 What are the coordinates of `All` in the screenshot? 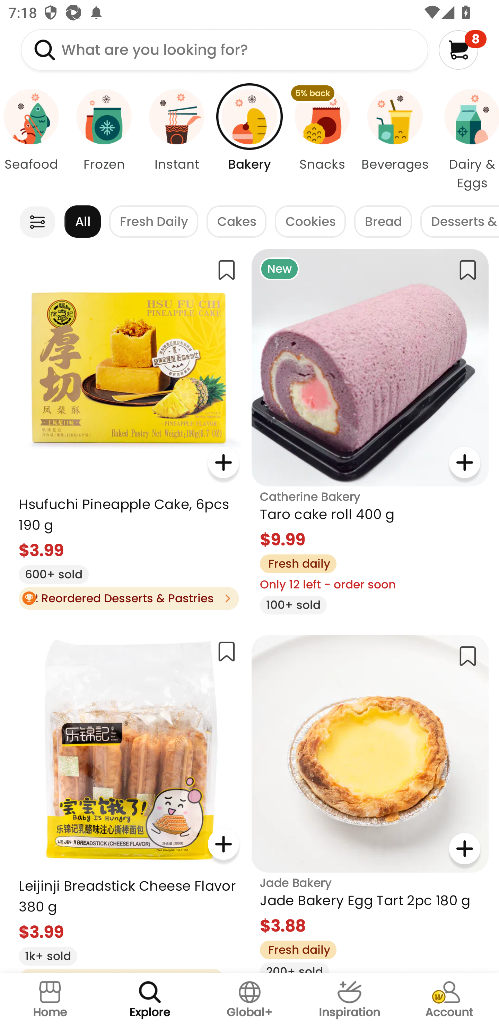 It's located at (82, 221).